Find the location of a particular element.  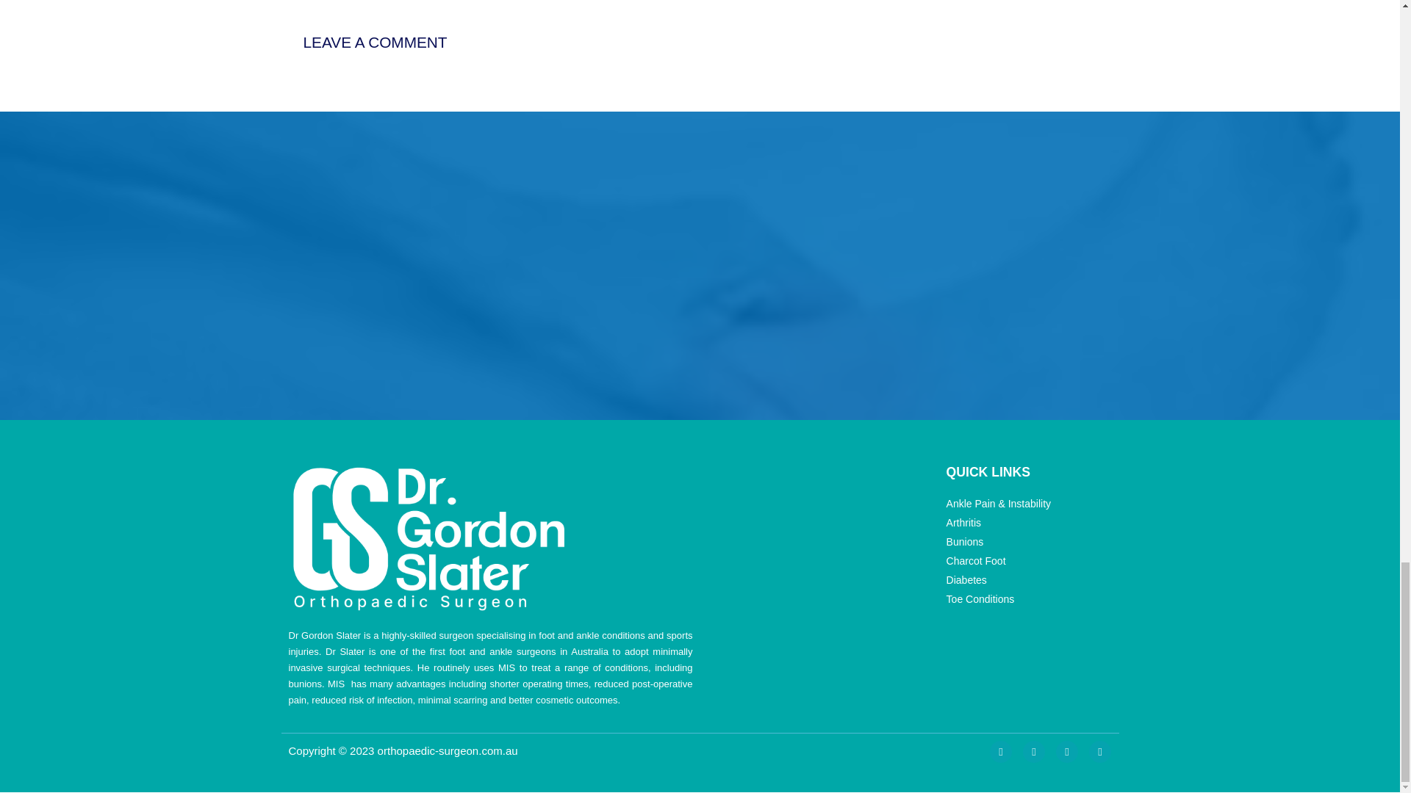

Dr Gordon Slater, Potts Point is located at coordinates (409, 265).